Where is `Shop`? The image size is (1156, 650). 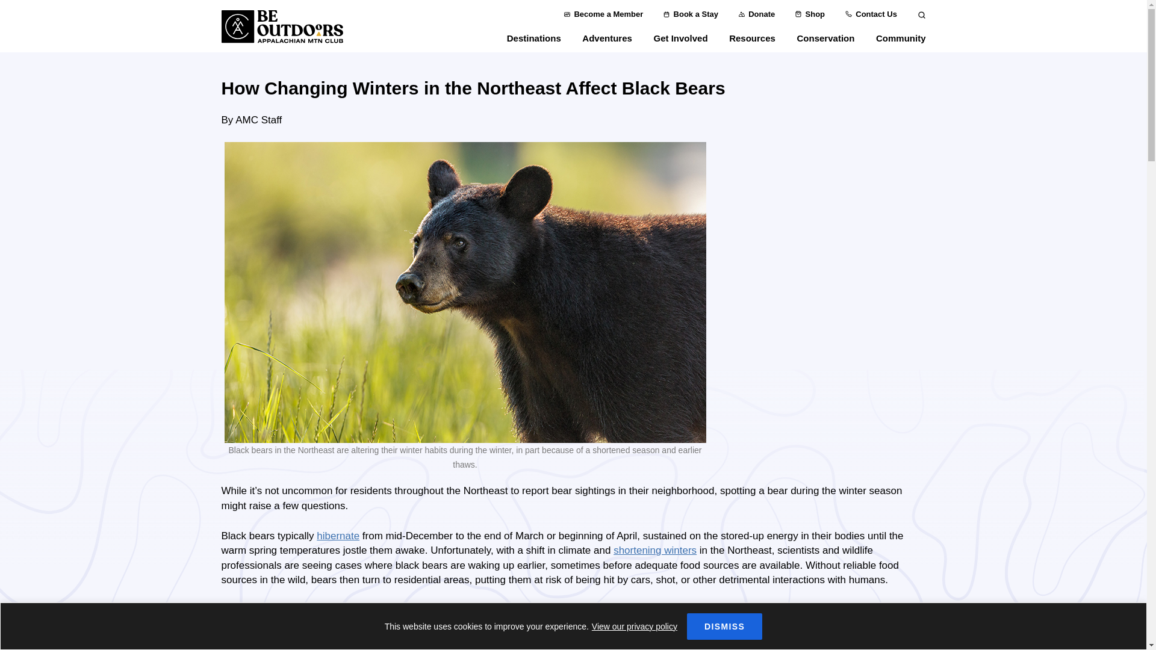 Shop is located at coordinates (810, 14).